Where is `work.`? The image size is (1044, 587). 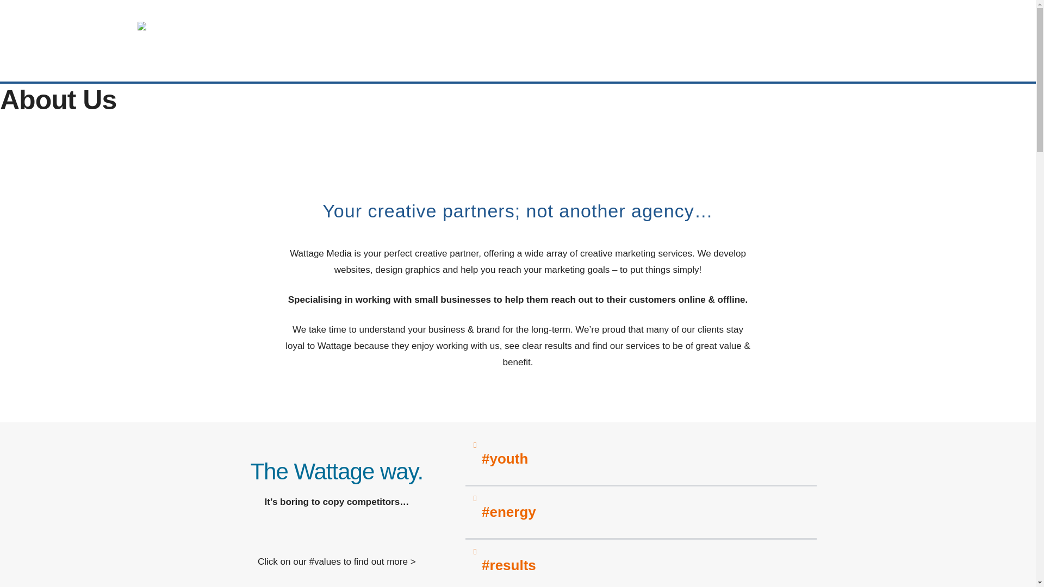
work. is located at coordinates (801, 47).